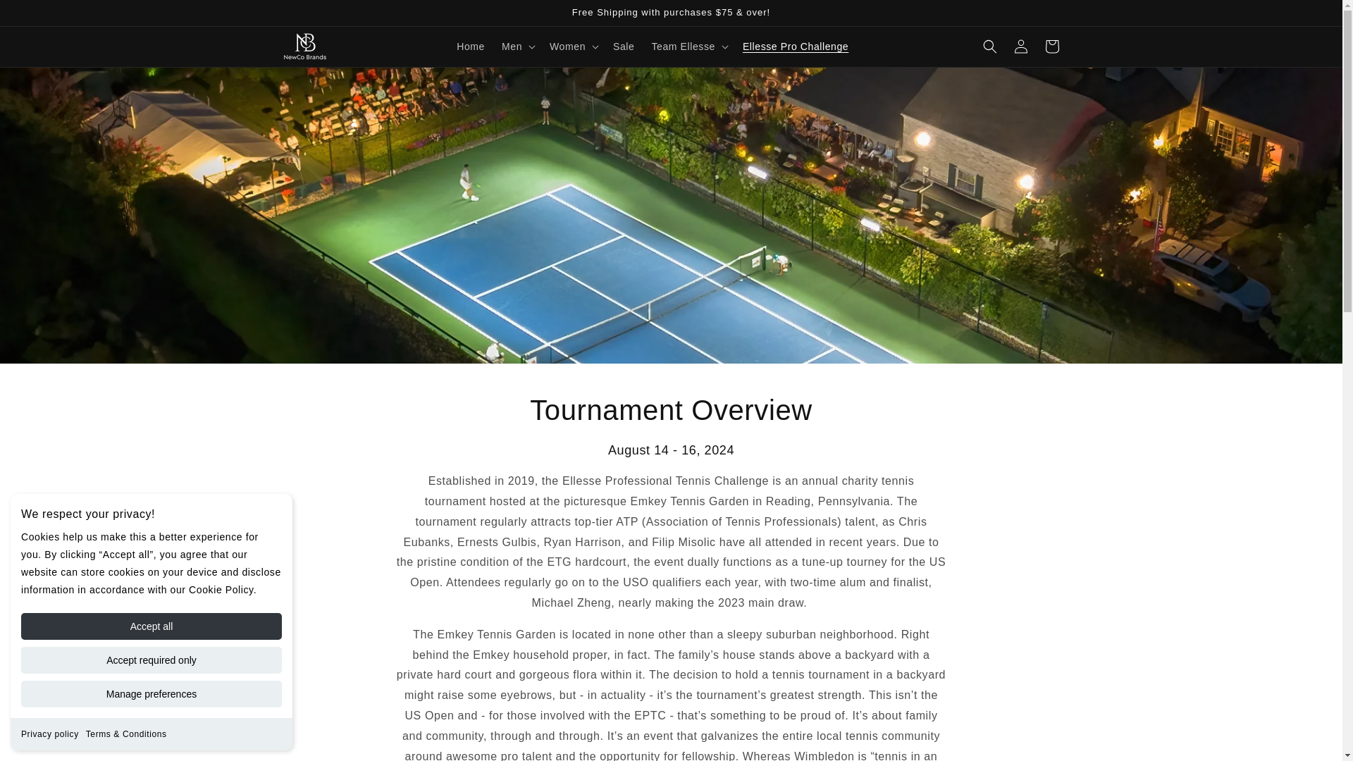 Image resolution: width=1353 pixels, height=761 pixels. What do you see at coordinates (471, 47) in the screenshot?
I see `Home` at bounding box center [471, 47].